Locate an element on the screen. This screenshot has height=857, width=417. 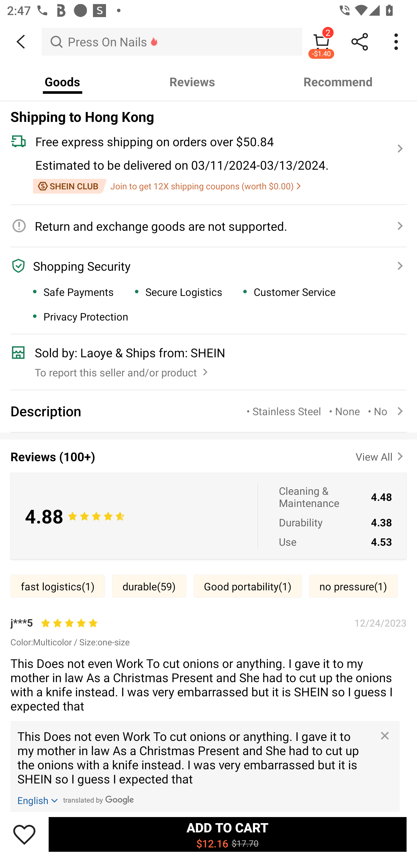
Join to get 12X shipping coupons (worth $0.00) is located at coordinates (167, 186).